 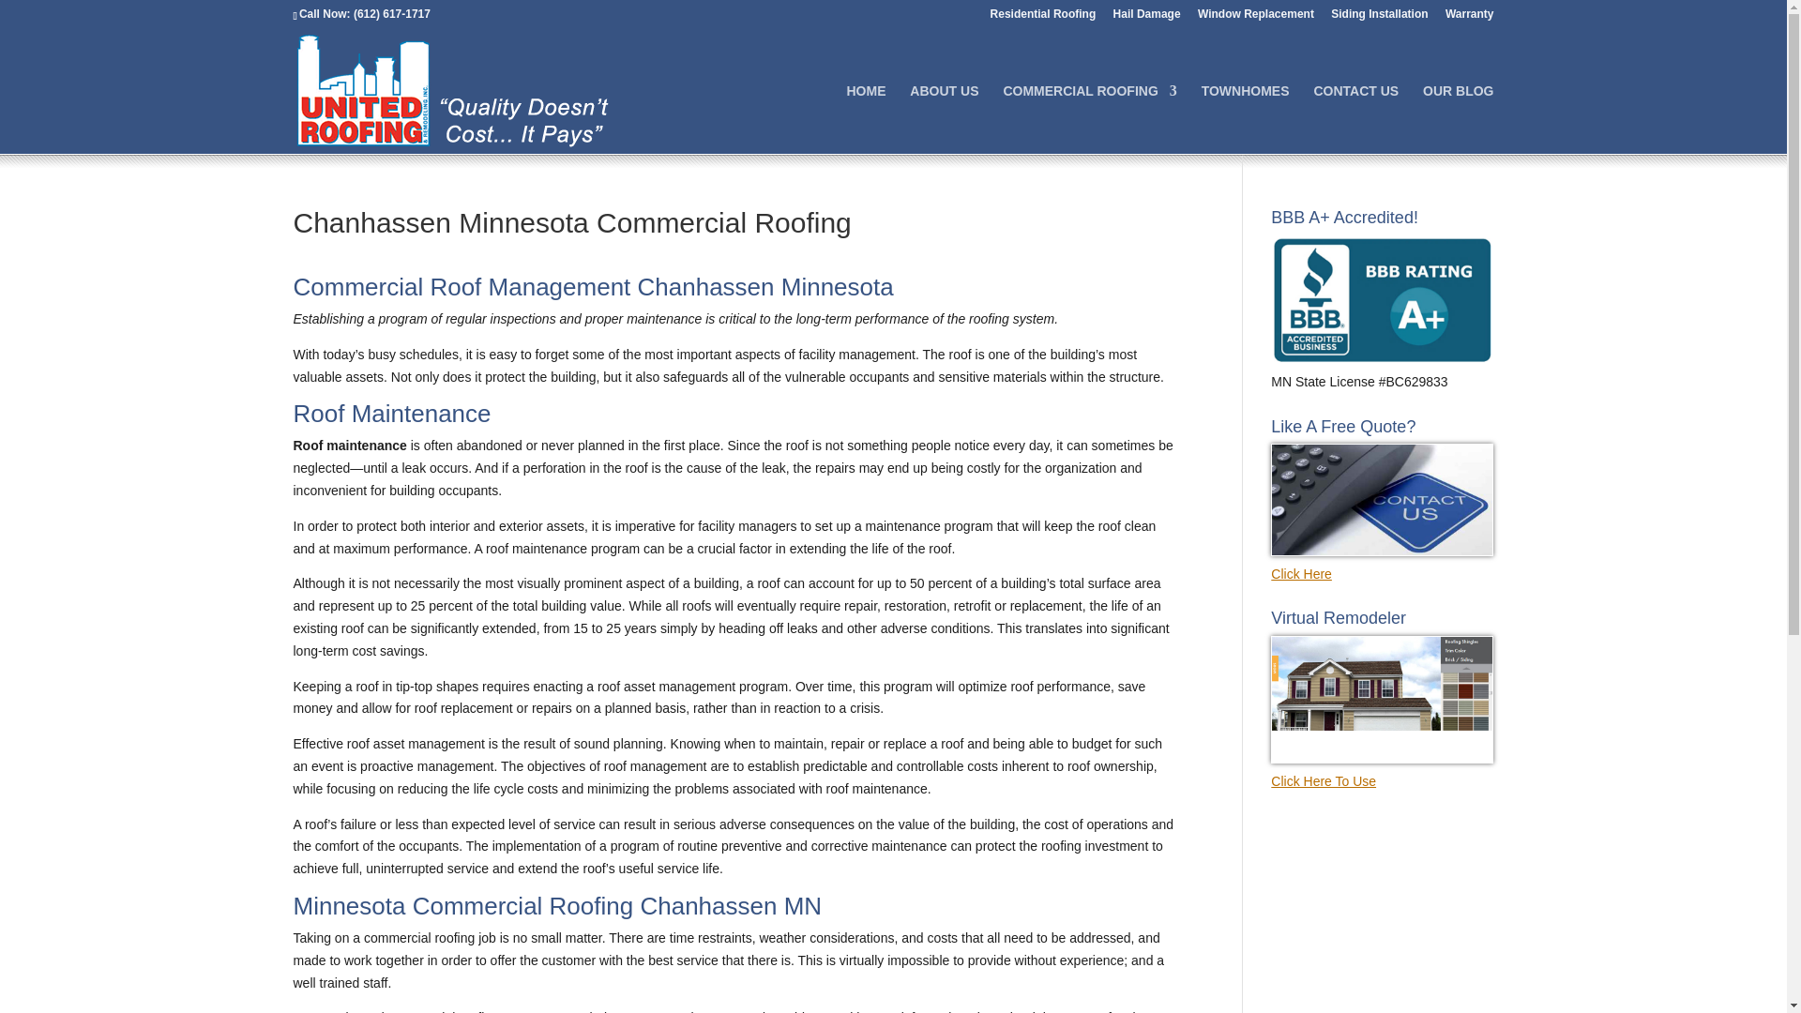 I want to click on Siding Installation, so click(x=1379, y=18).